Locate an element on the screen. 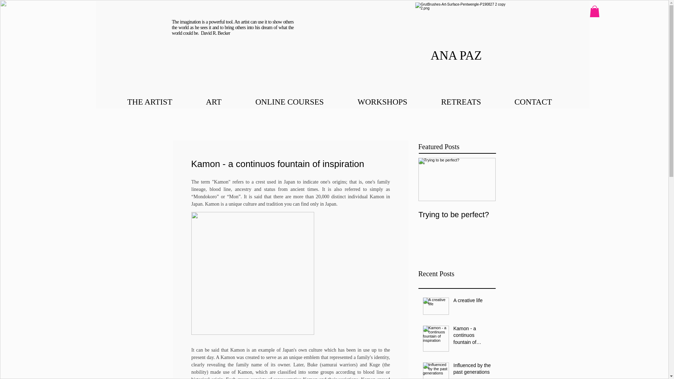 The image size is (674, 379). RETREATS is located at coordinates (473, 102).